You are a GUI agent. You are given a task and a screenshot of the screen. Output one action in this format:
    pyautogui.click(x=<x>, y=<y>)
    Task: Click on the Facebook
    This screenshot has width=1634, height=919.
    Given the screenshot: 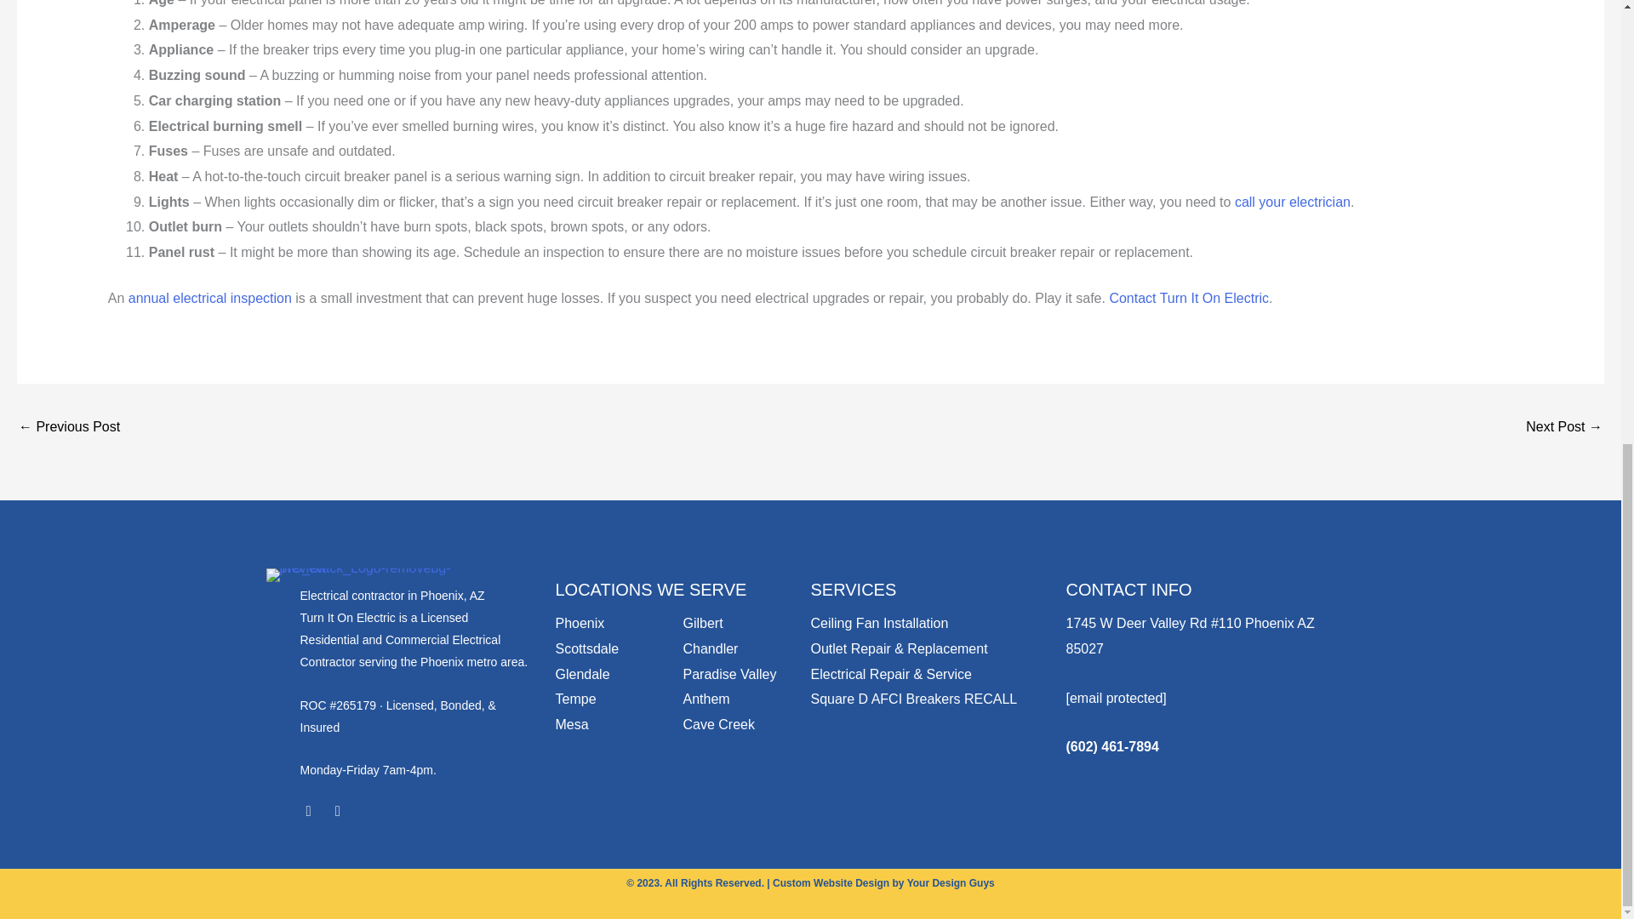 What is the action you would take?
    pyautogui.click(x=308, y=812)
    